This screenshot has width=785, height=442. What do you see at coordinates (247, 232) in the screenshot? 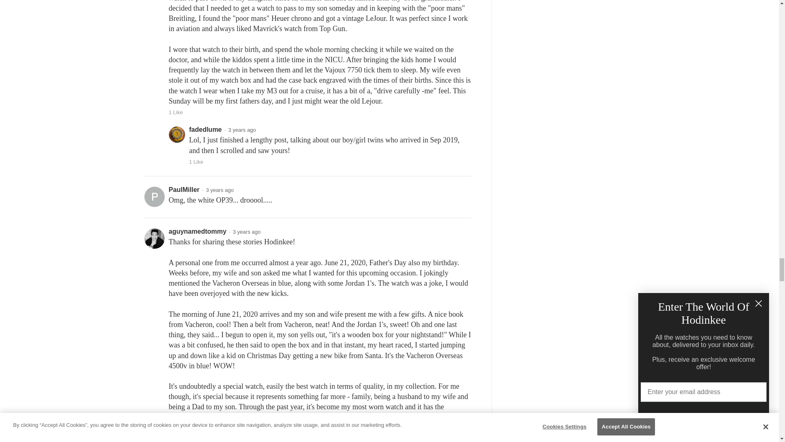
I see `2021-06-17 15:02` at bounding box center [247, 232].